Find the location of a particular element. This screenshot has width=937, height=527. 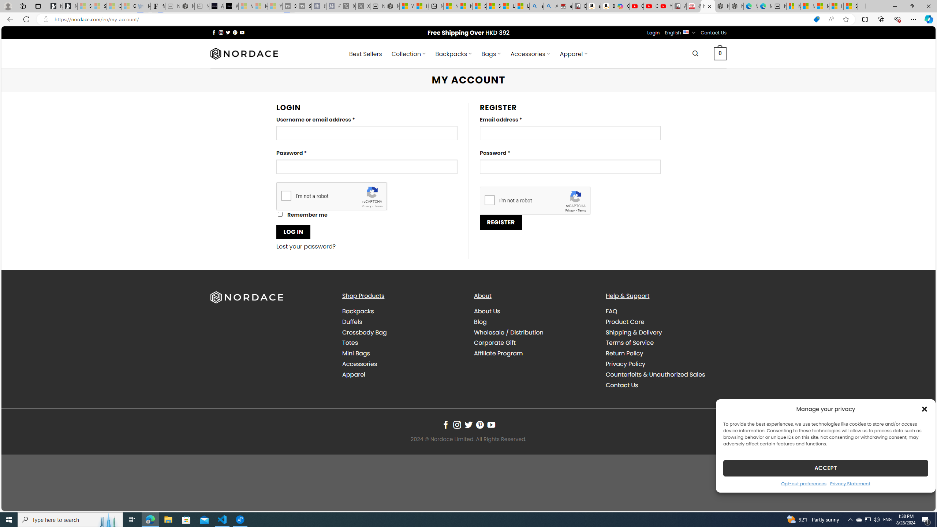

Return Policy is located at coordinates (624, 353).